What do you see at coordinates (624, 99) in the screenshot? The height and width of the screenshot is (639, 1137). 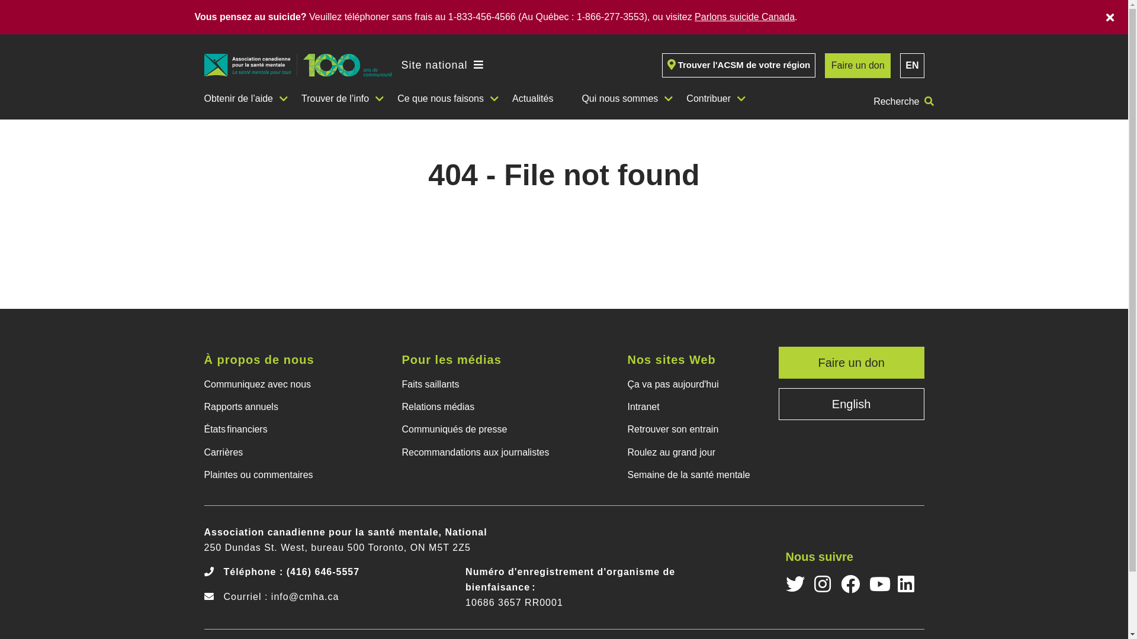 I see `Qui nous sommes` at bounding box center [624, 99].